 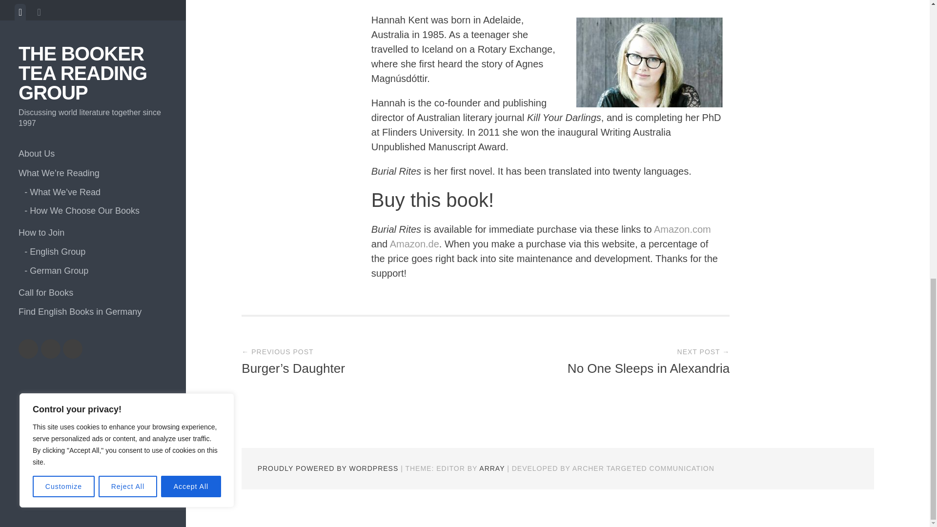 I want to click on Burial Rites - Amazon.de, so click(x=414, y=244).